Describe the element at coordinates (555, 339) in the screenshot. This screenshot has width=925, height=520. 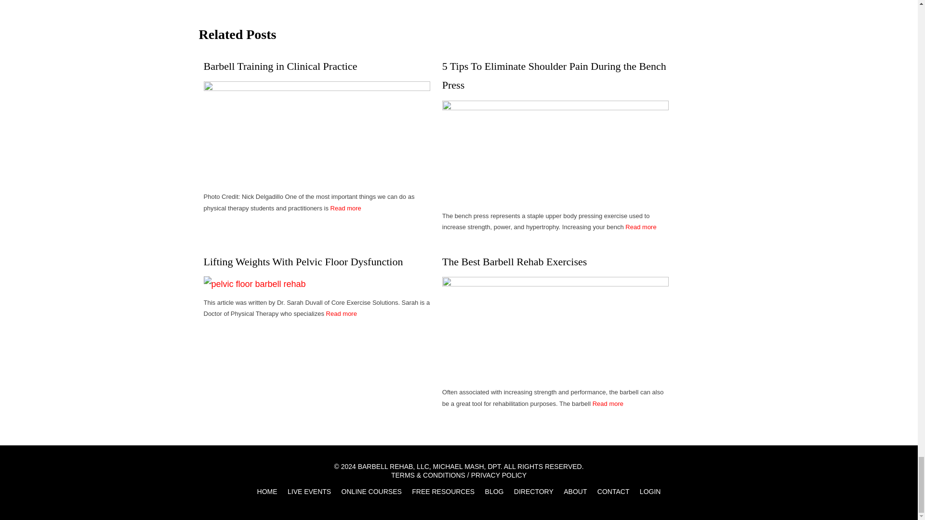
I see `The Best Barbell Rehab Exercises` at that location.